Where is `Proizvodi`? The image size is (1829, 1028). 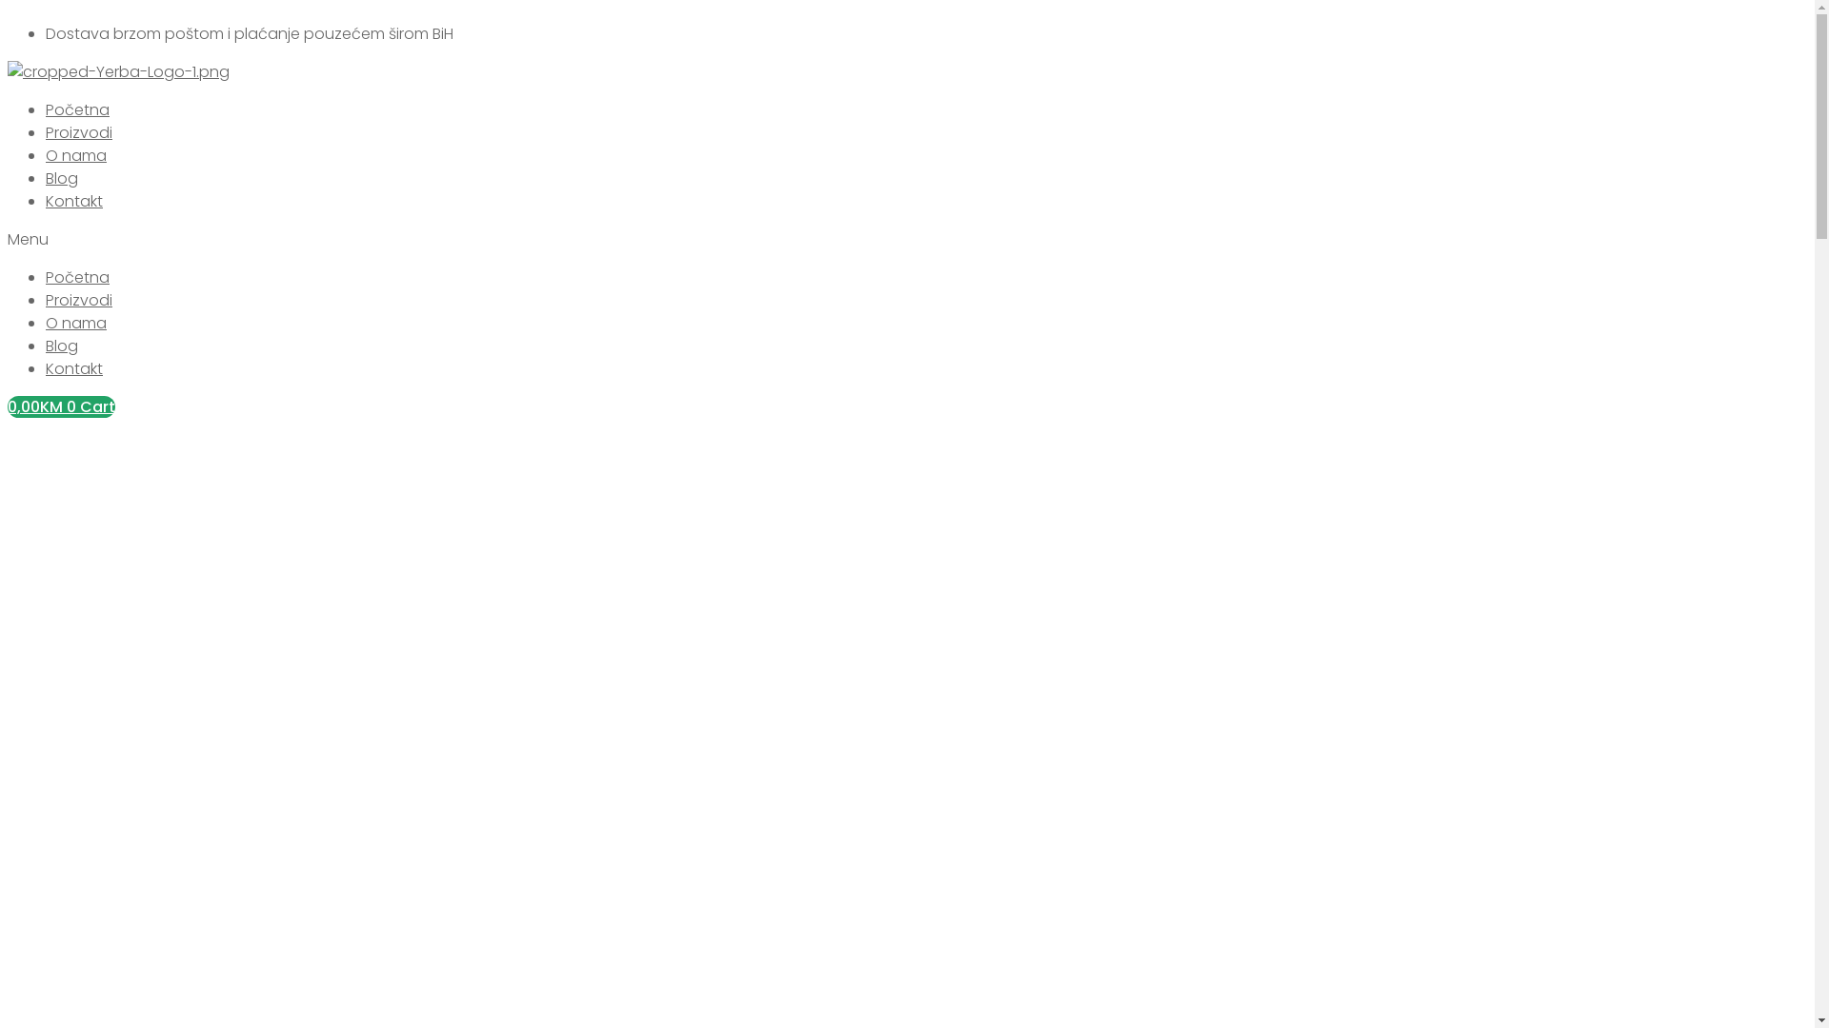 Proizvodi is located at coordinates (79, 301).